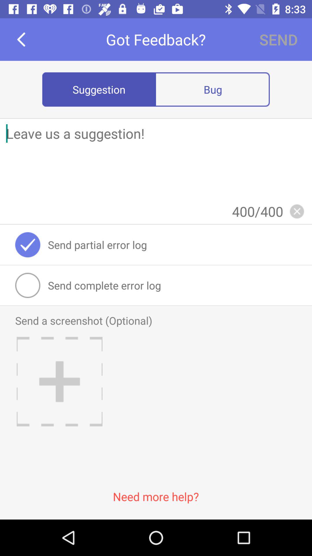 The height and width of the screenshot is (556, 312). I want to click on press item next to send complete error, so click(28, 285).